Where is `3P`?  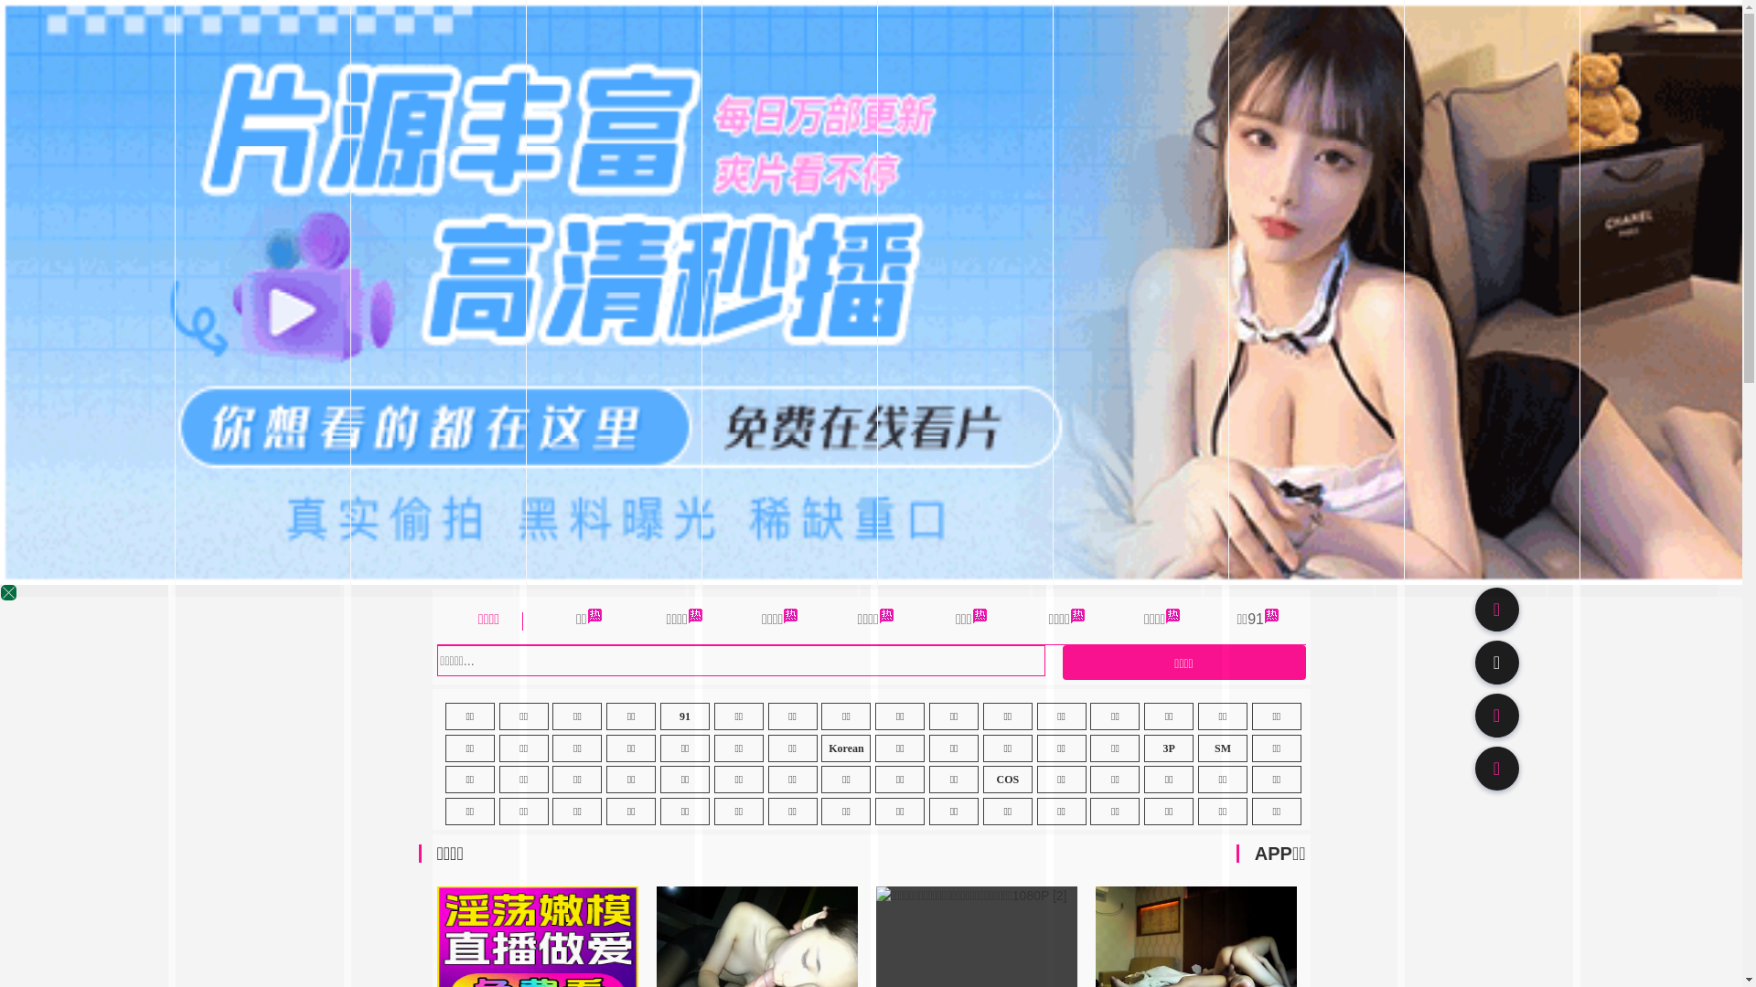
3P is located at coordinates (1169, 748).